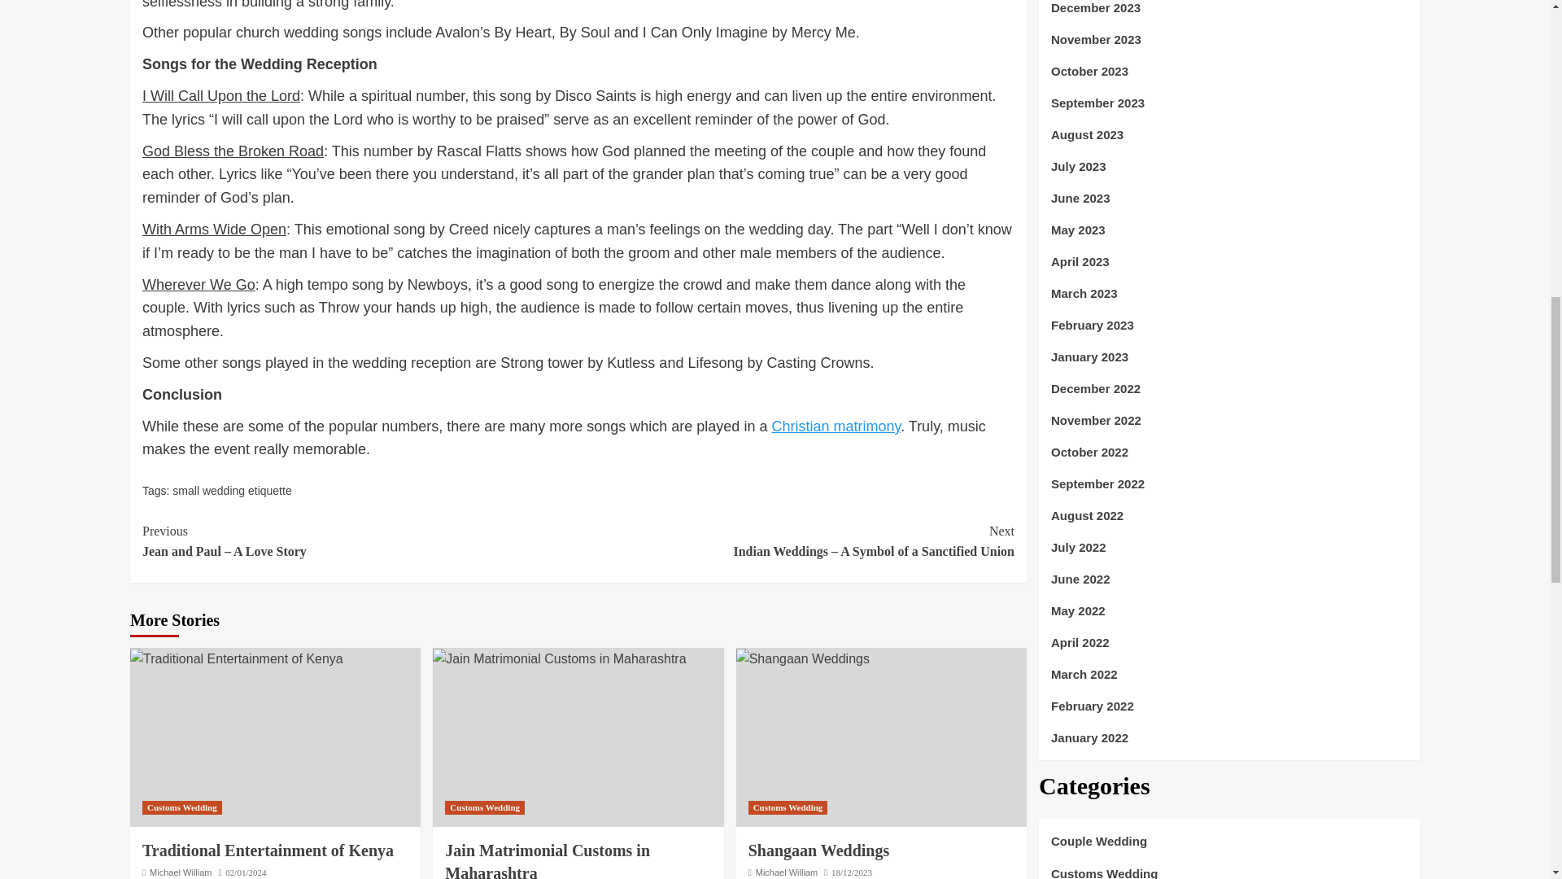 The image size is (1562, 879). What do you see at coordinates (558, 659) in the screenshot?
I see `Jain Matrimonial Customs in Maharashtra` at bounding box center [558, 659].